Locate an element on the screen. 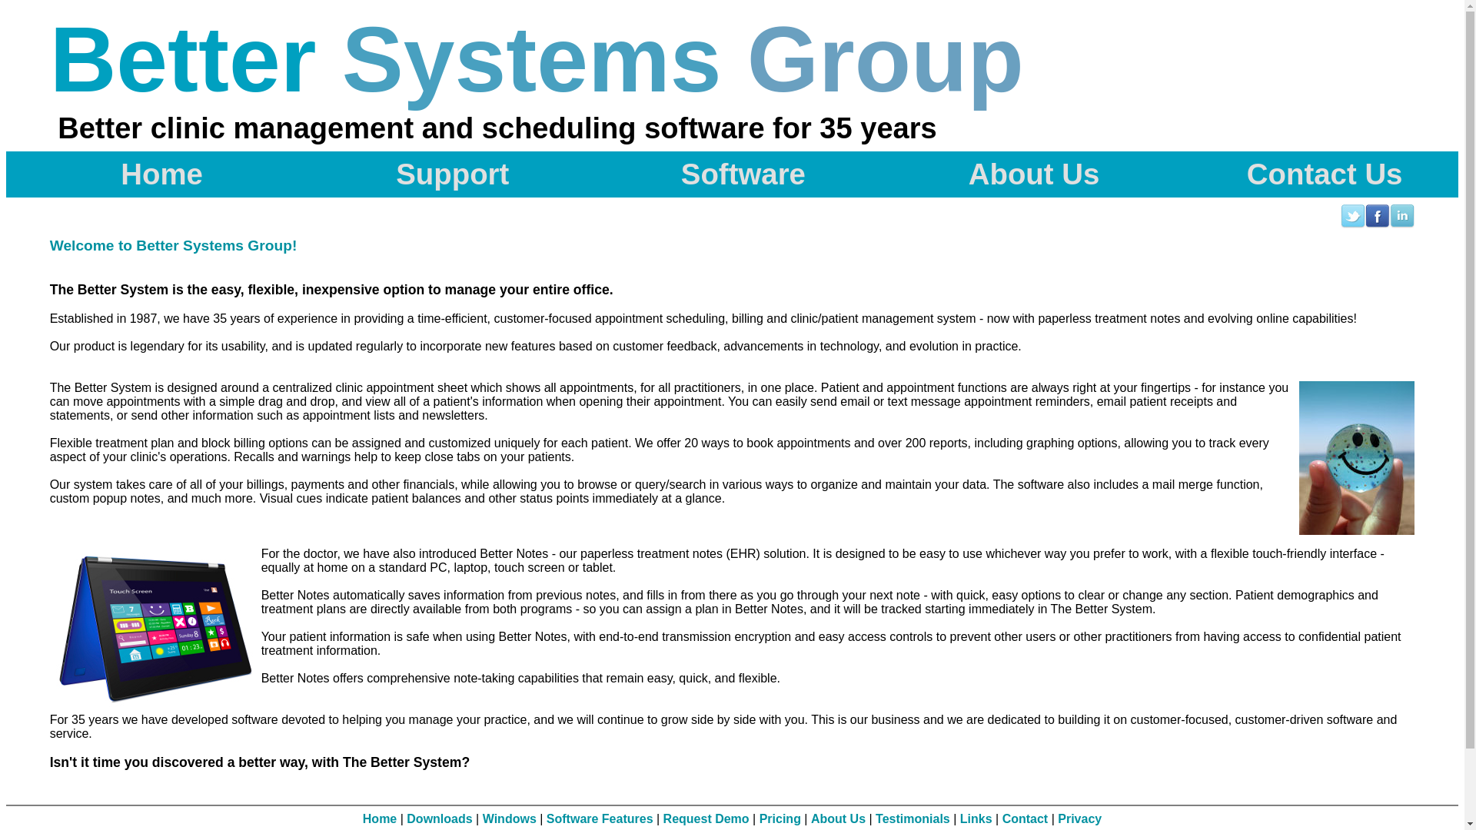 Image resolution: width=1476 pixels, height=830 pixels. About Us is located at coordinates (1022, 174).